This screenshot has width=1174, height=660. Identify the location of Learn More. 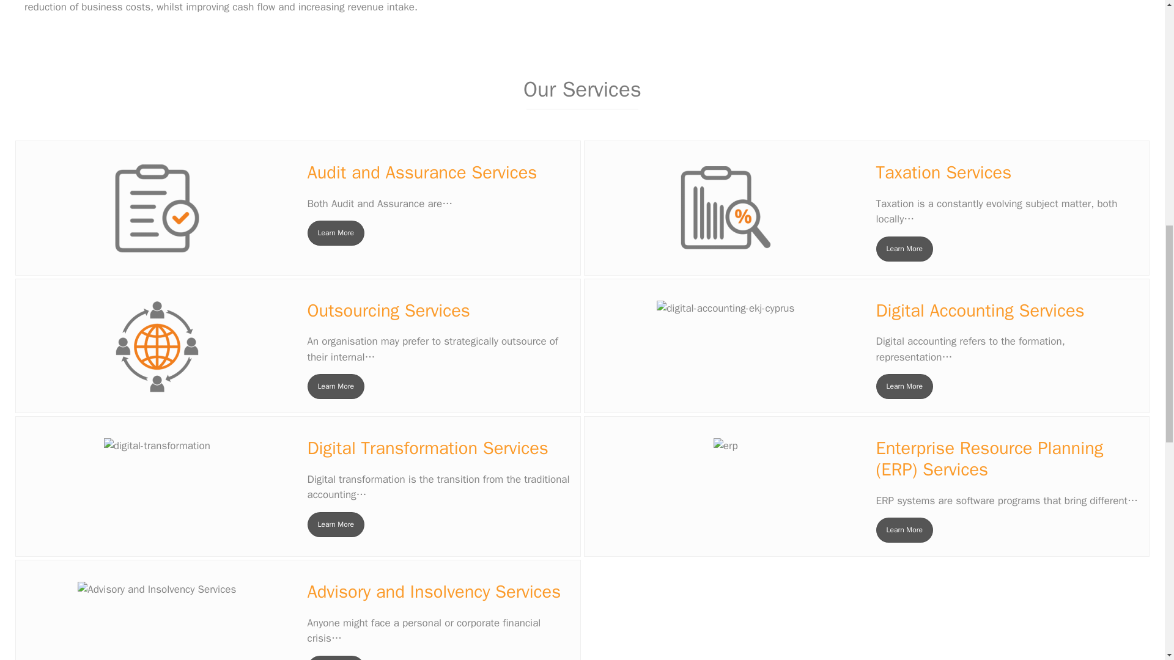
(904, 386).